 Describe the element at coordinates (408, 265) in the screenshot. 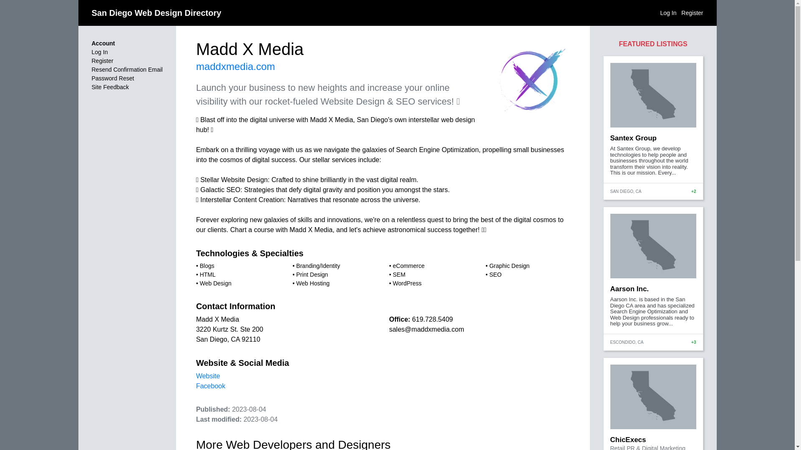

I see `eCommerce` at that location.